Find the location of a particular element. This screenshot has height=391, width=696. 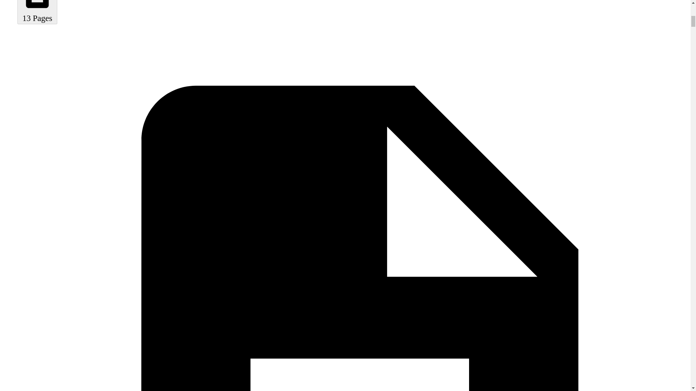

13 Pages is located at coordinates (37, 12).